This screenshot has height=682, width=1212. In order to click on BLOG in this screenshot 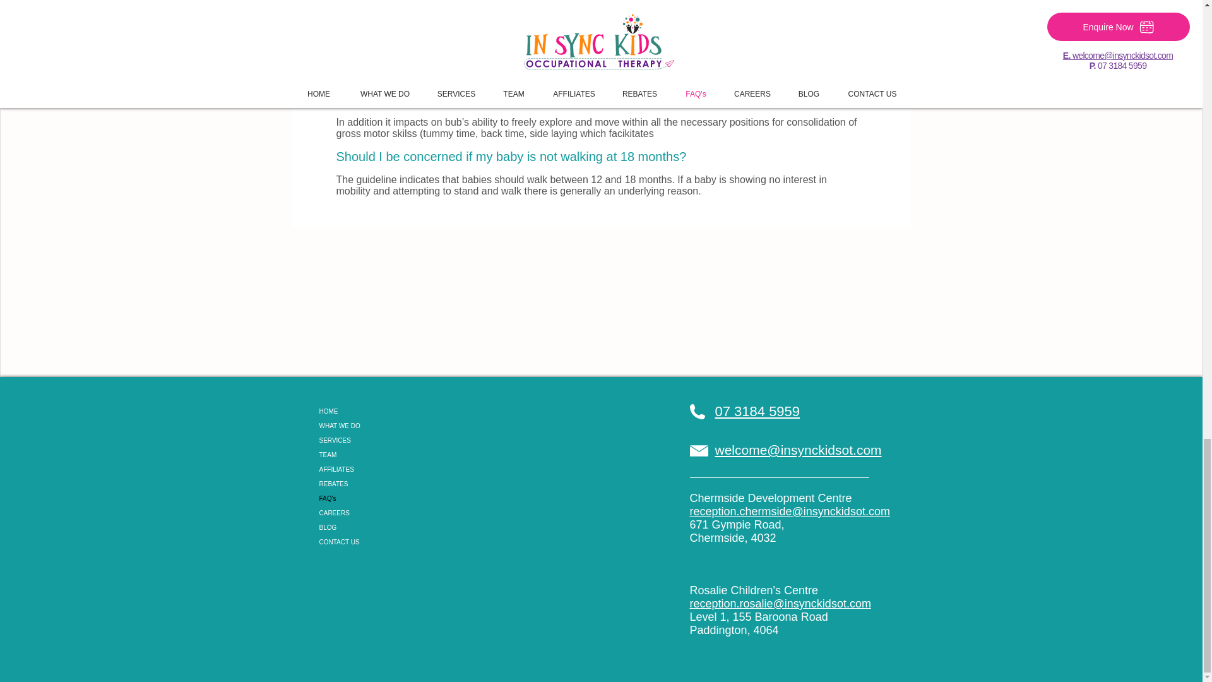, I will do `click(379, 527)`.